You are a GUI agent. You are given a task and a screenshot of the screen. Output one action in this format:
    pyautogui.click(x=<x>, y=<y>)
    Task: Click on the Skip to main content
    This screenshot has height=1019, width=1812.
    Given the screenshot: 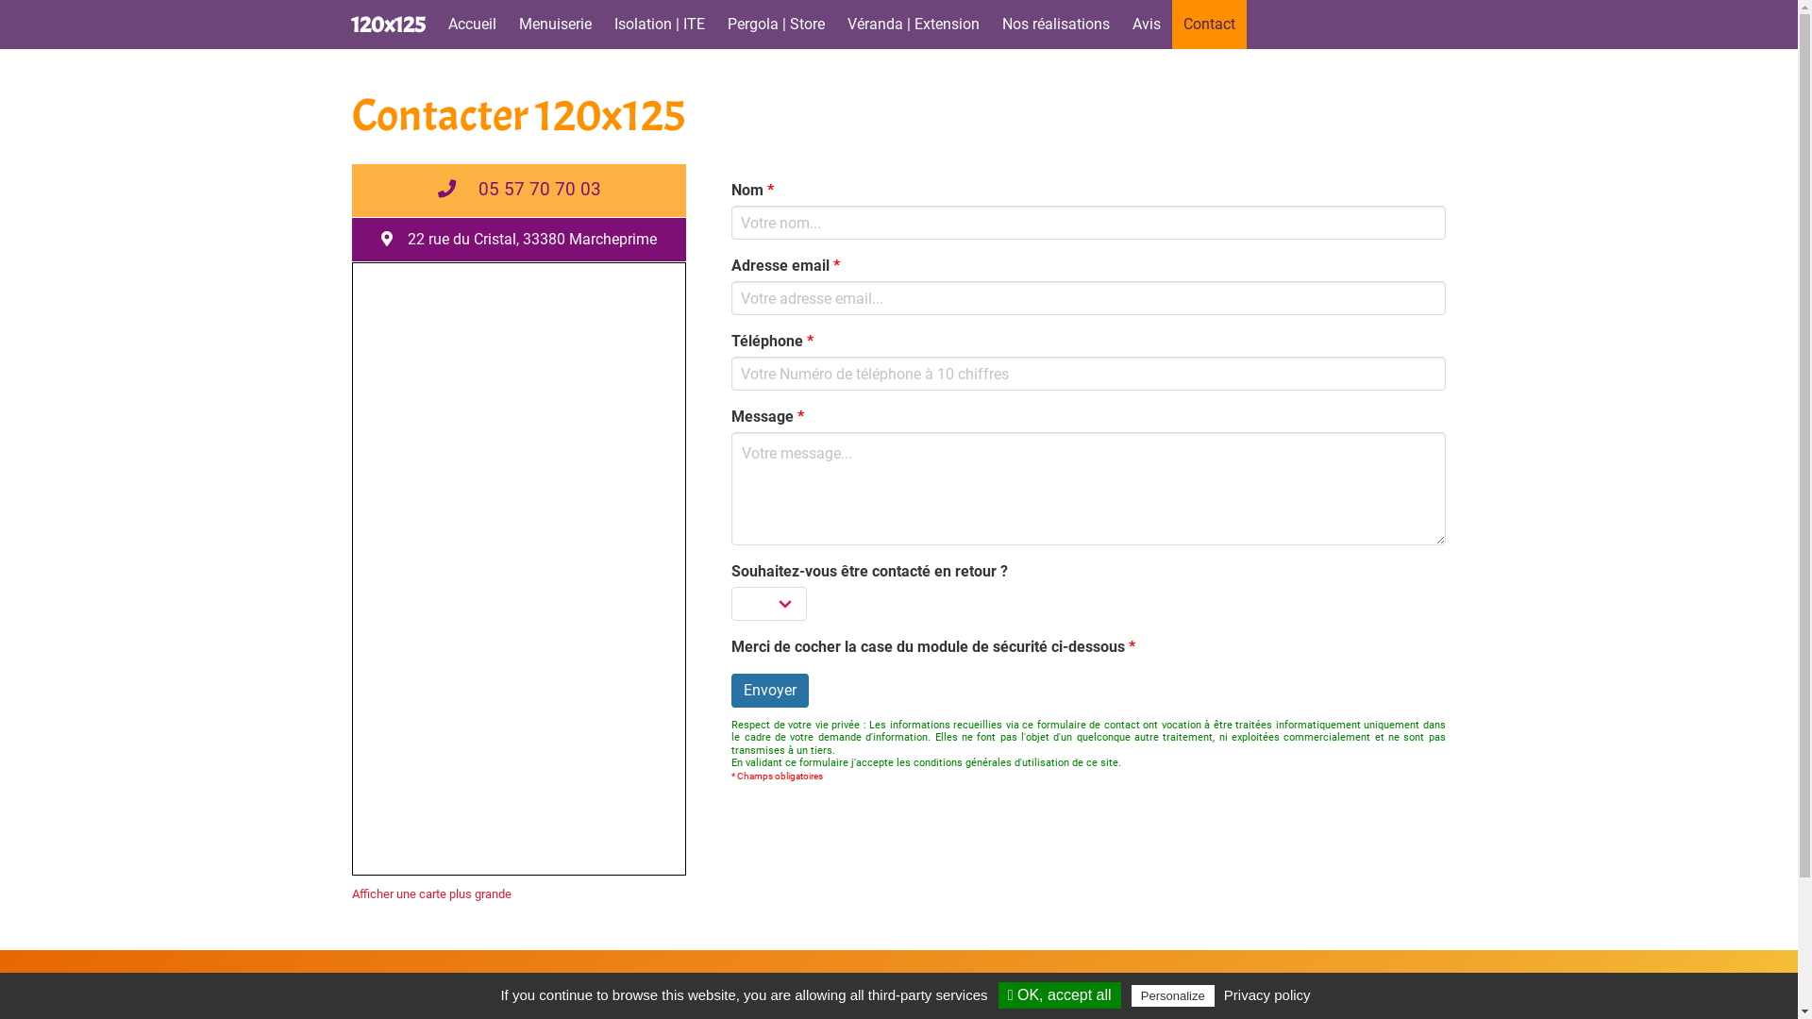 What is the action you would take?
    pyautogui.click(x=0, y=57)
    